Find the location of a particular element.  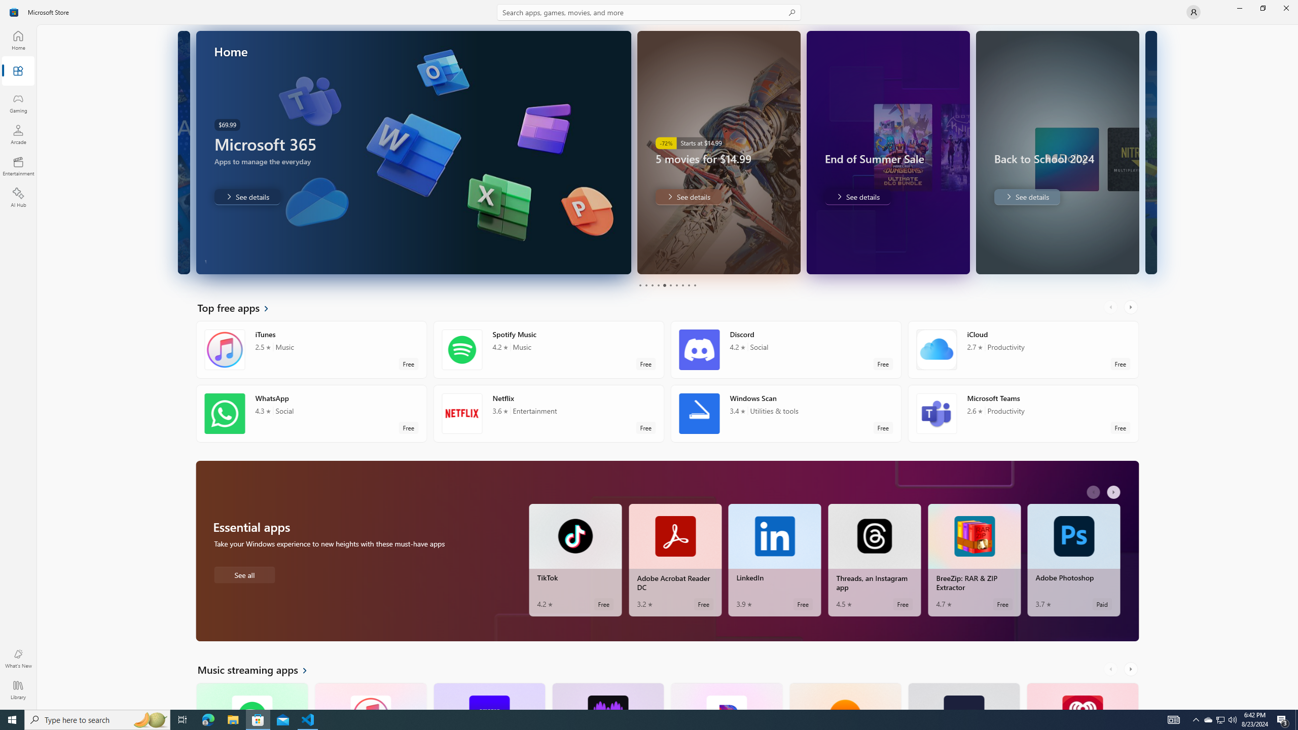

End of Summer Sale. Save up to 80%.  . See details is located at coordinates (704, 197).